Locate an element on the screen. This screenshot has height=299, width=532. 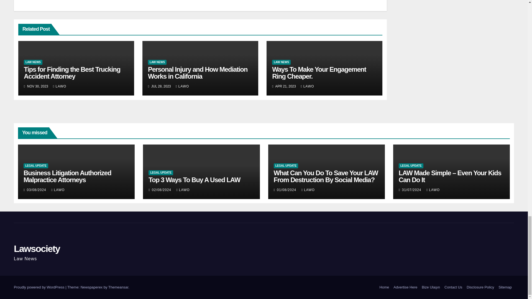
LAWO is located at coordinates (307, 86).